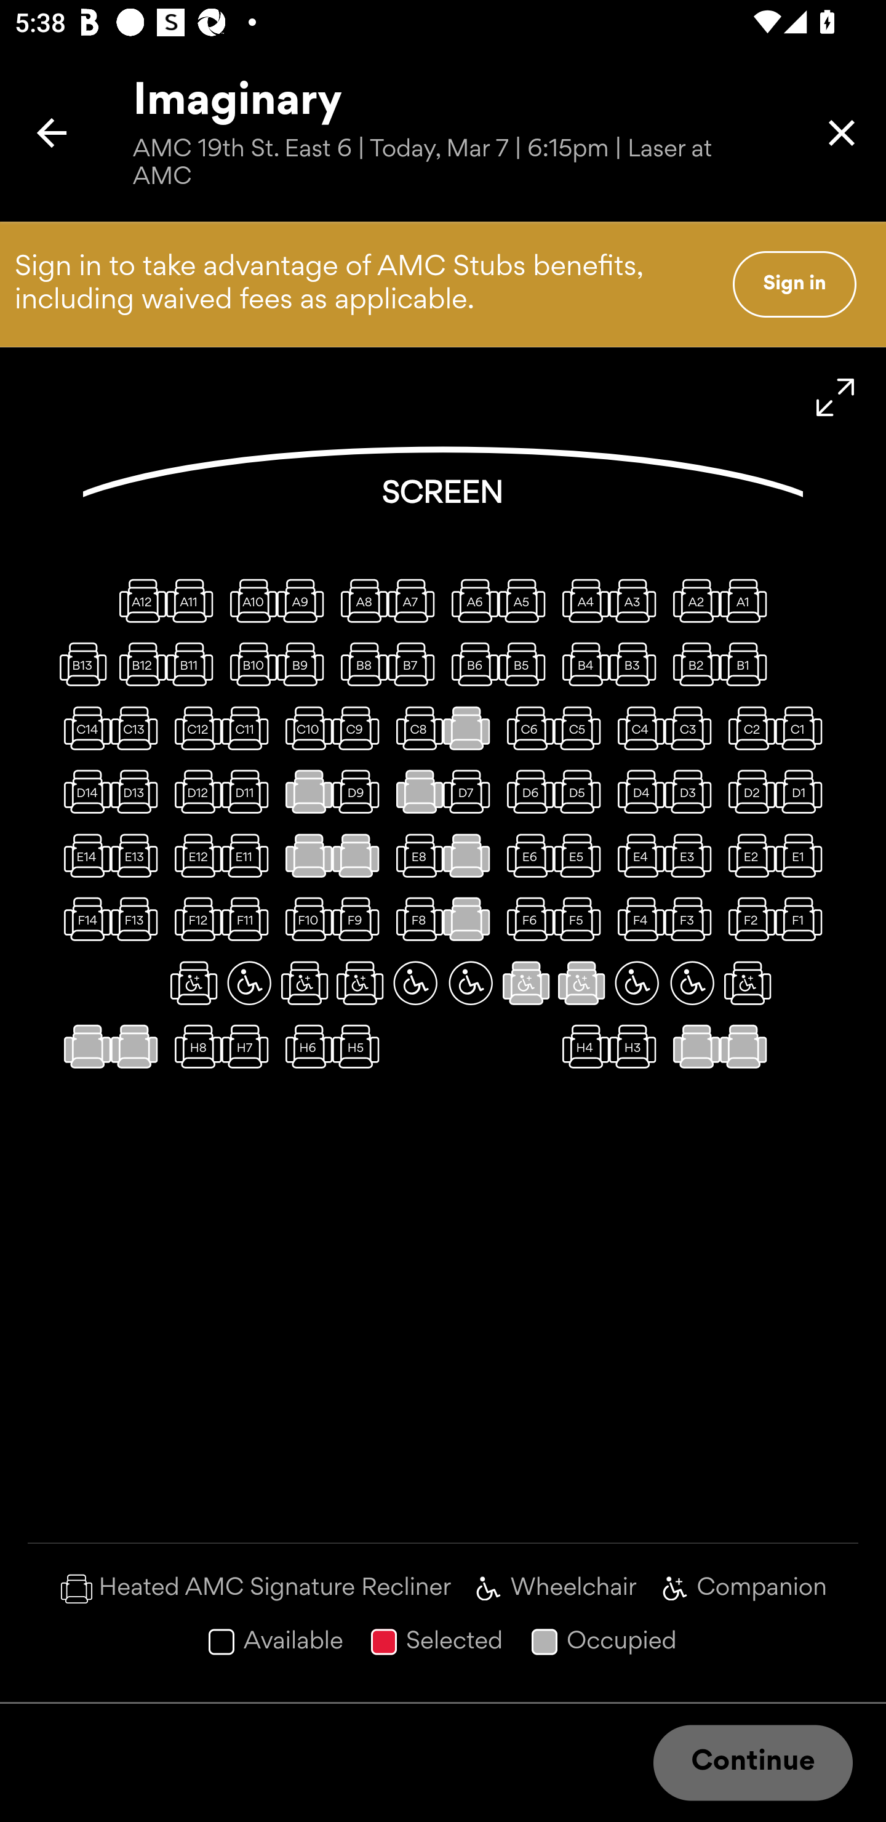 This screenshot has width=886, height=1822. What do you see at coordinates (360, 792) in the screenshot?
I see `D9, Regular seat, available` at bounding box center [360, 792].